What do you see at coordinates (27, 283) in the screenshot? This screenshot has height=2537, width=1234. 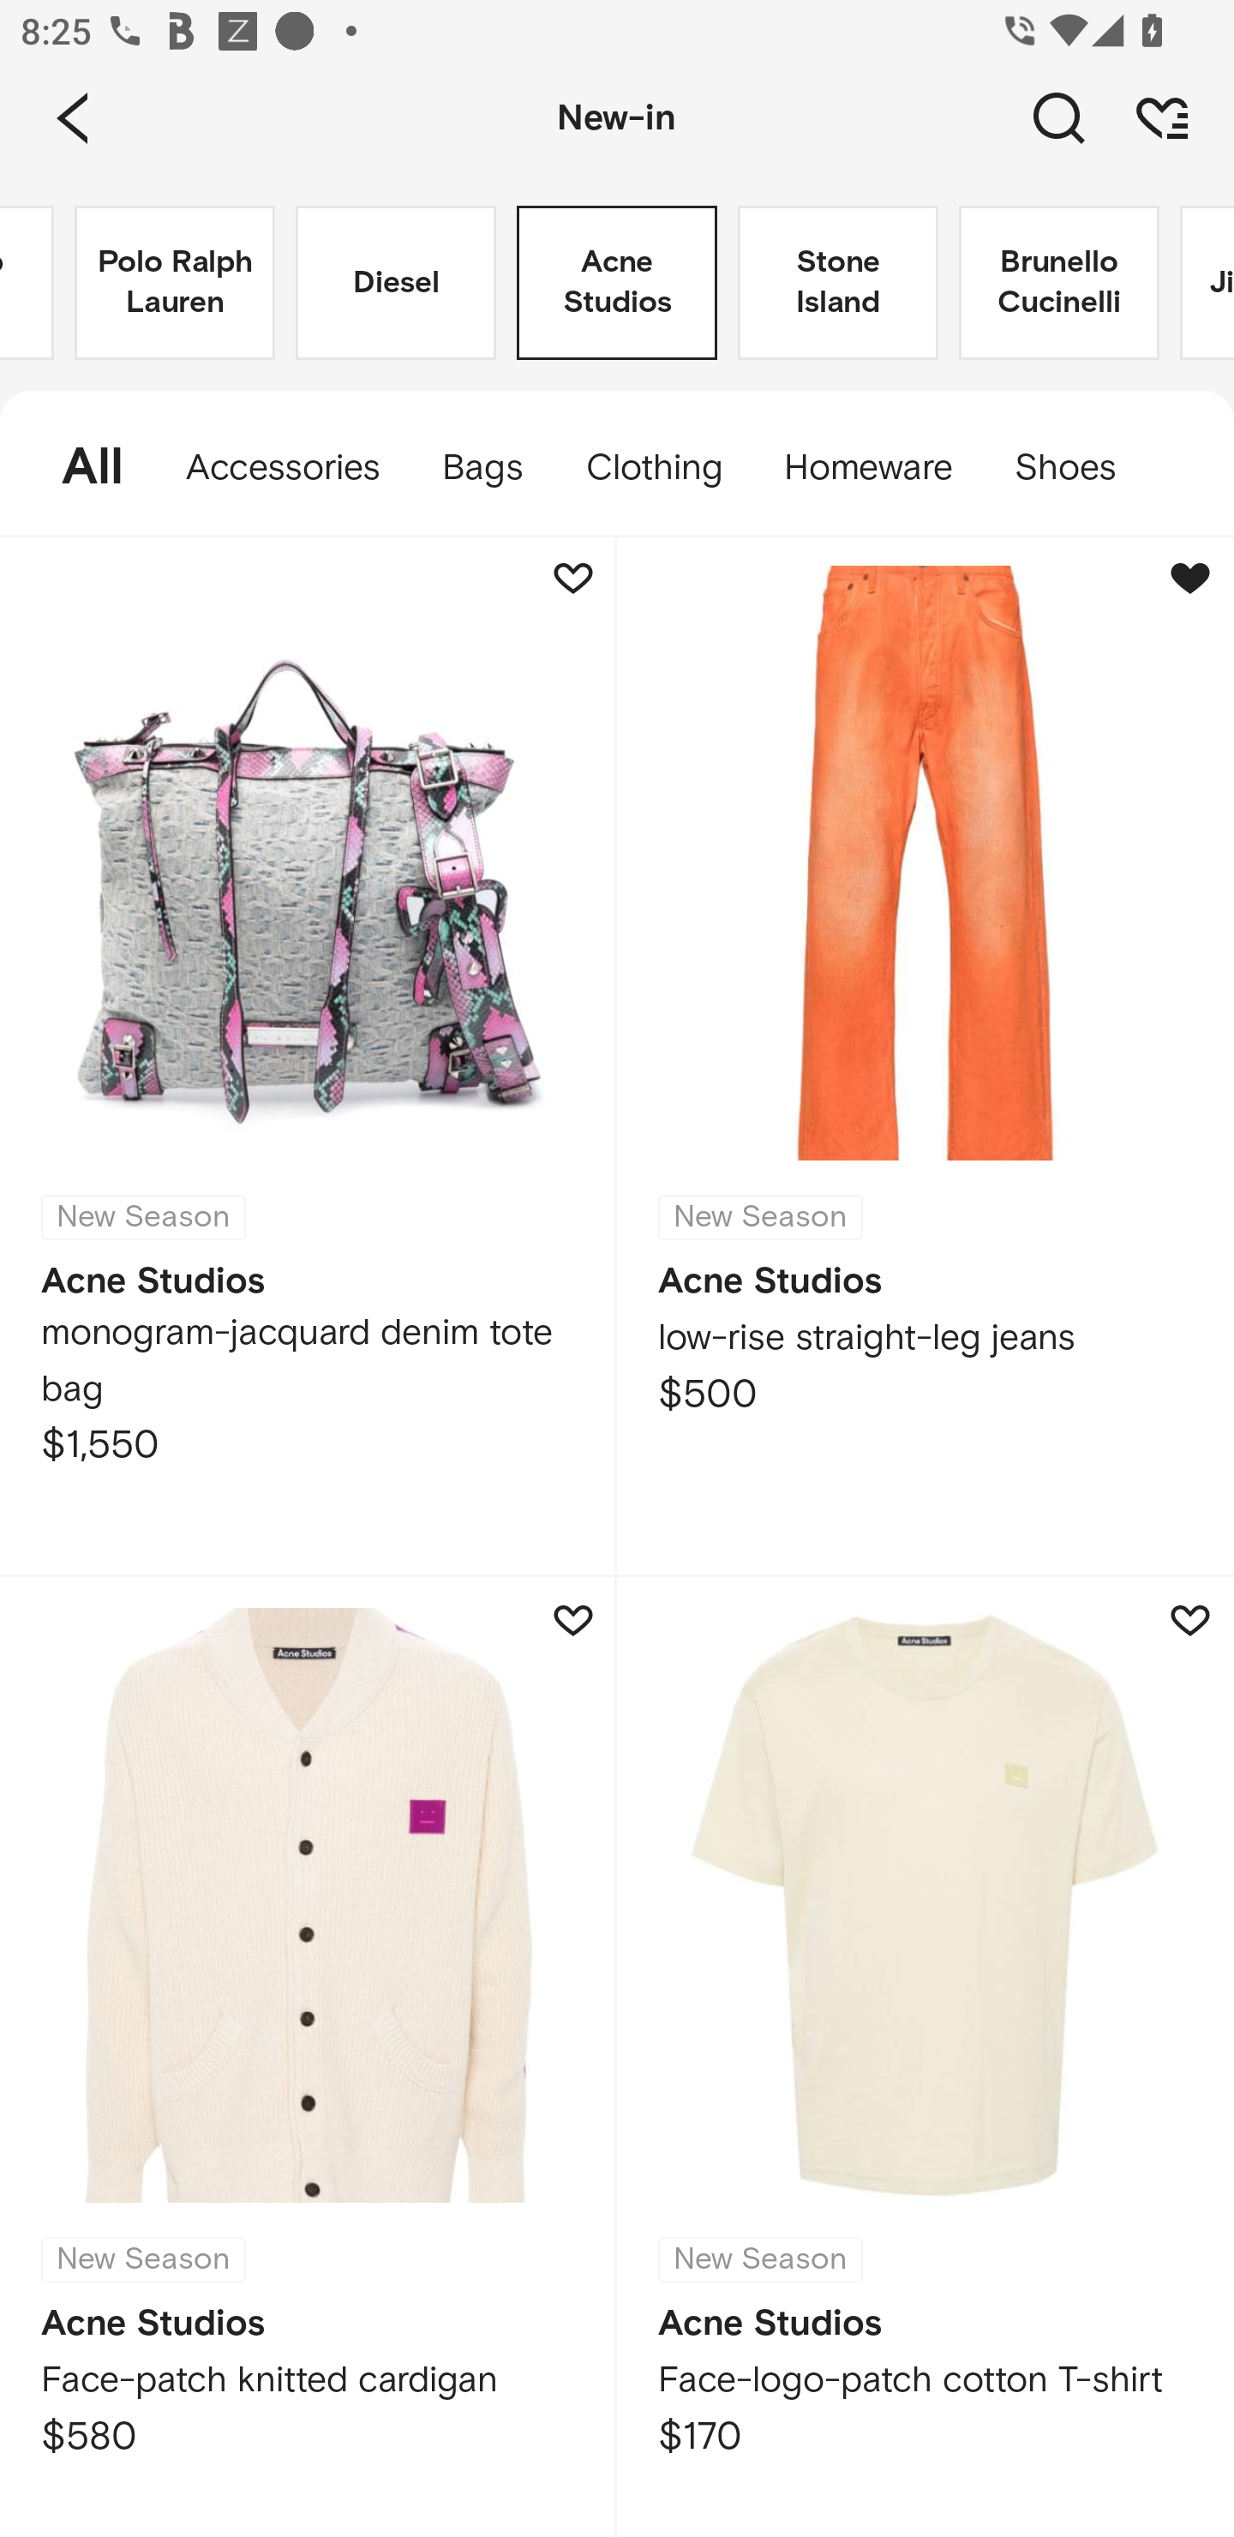 I see `Philipp Plein` at bounding box center [27, 283].